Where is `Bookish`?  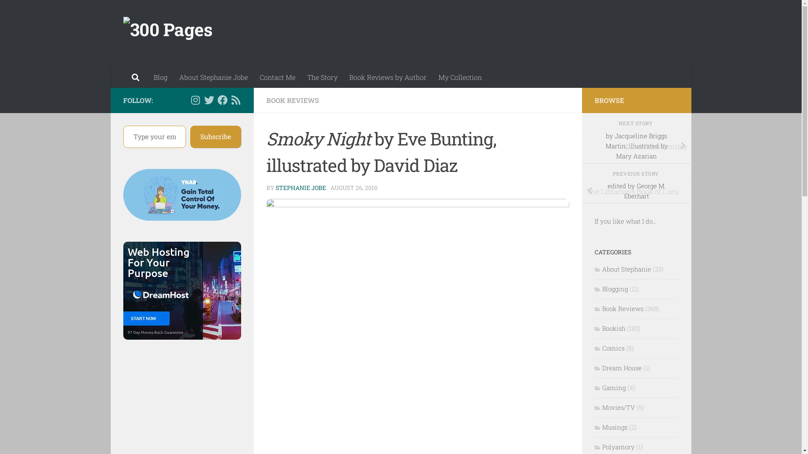
Bookish is located at coordinates (609, 329).